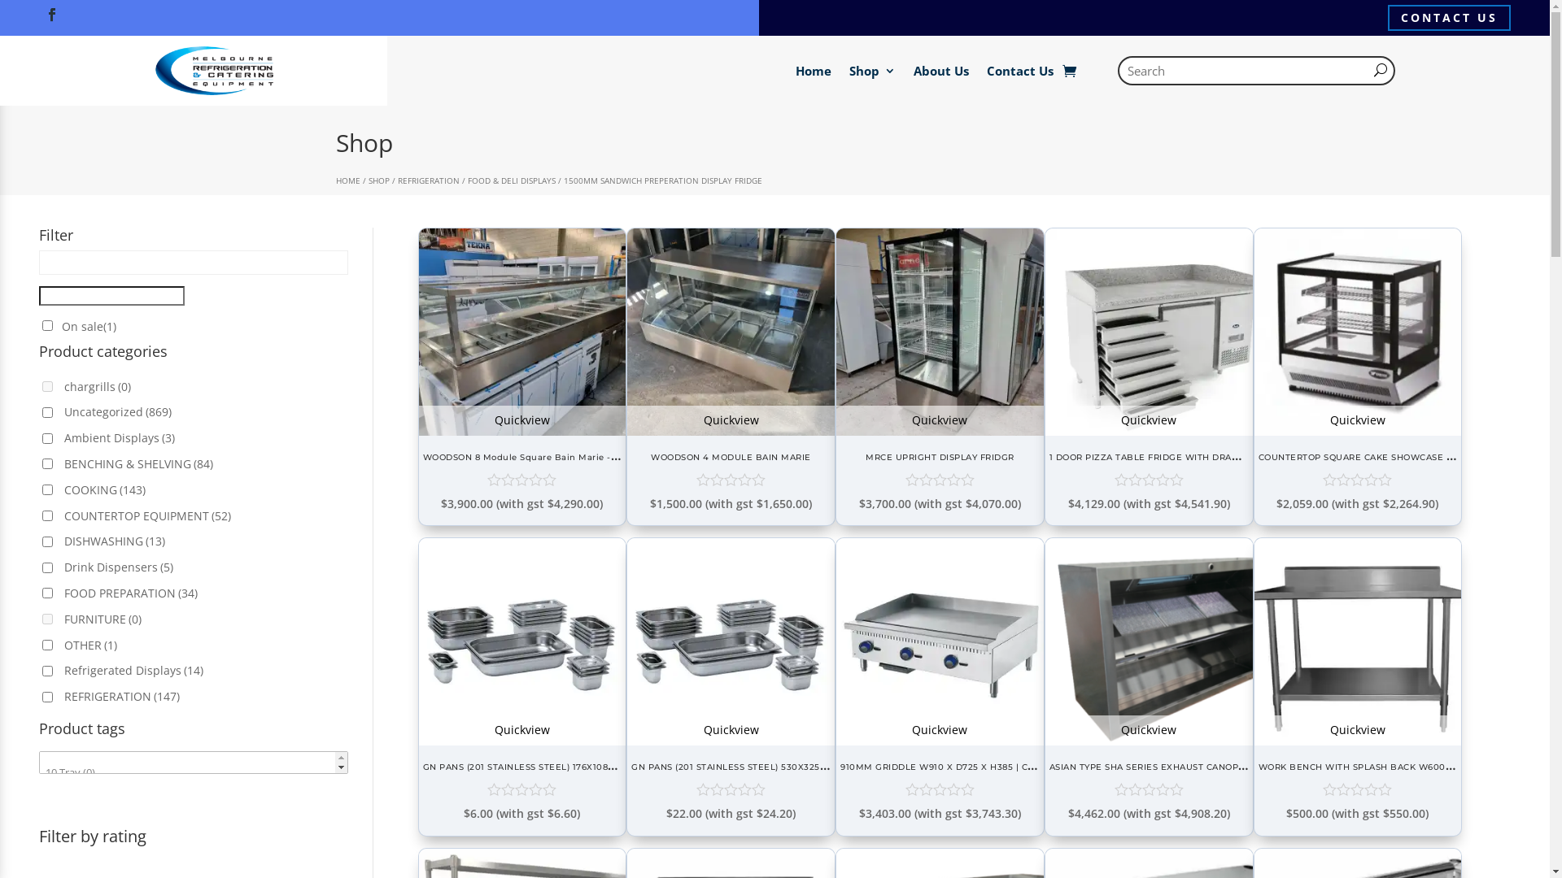 The image size is (1562, 878). Describe the element at coordinates (522, 730) in the screenshot. I see `Quickview` at that location.